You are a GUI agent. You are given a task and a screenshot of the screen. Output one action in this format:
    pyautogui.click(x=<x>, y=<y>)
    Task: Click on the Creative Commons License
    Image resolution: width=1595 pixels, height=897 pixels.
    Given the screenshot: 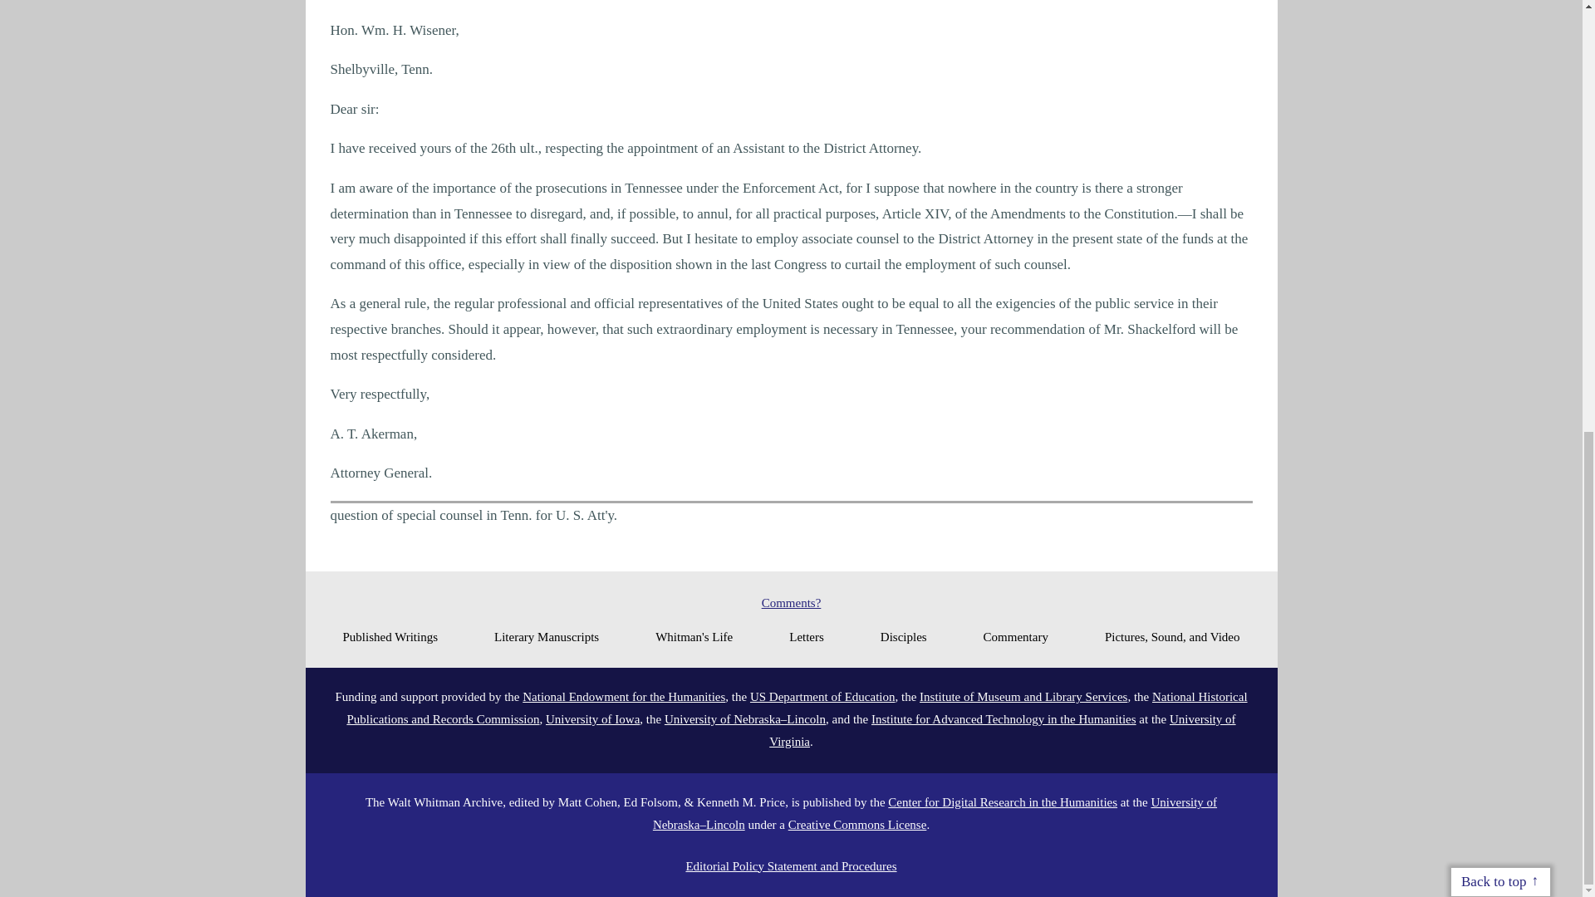 What is the action you would take?
    pyautogui.click(x=857, y=824)
    